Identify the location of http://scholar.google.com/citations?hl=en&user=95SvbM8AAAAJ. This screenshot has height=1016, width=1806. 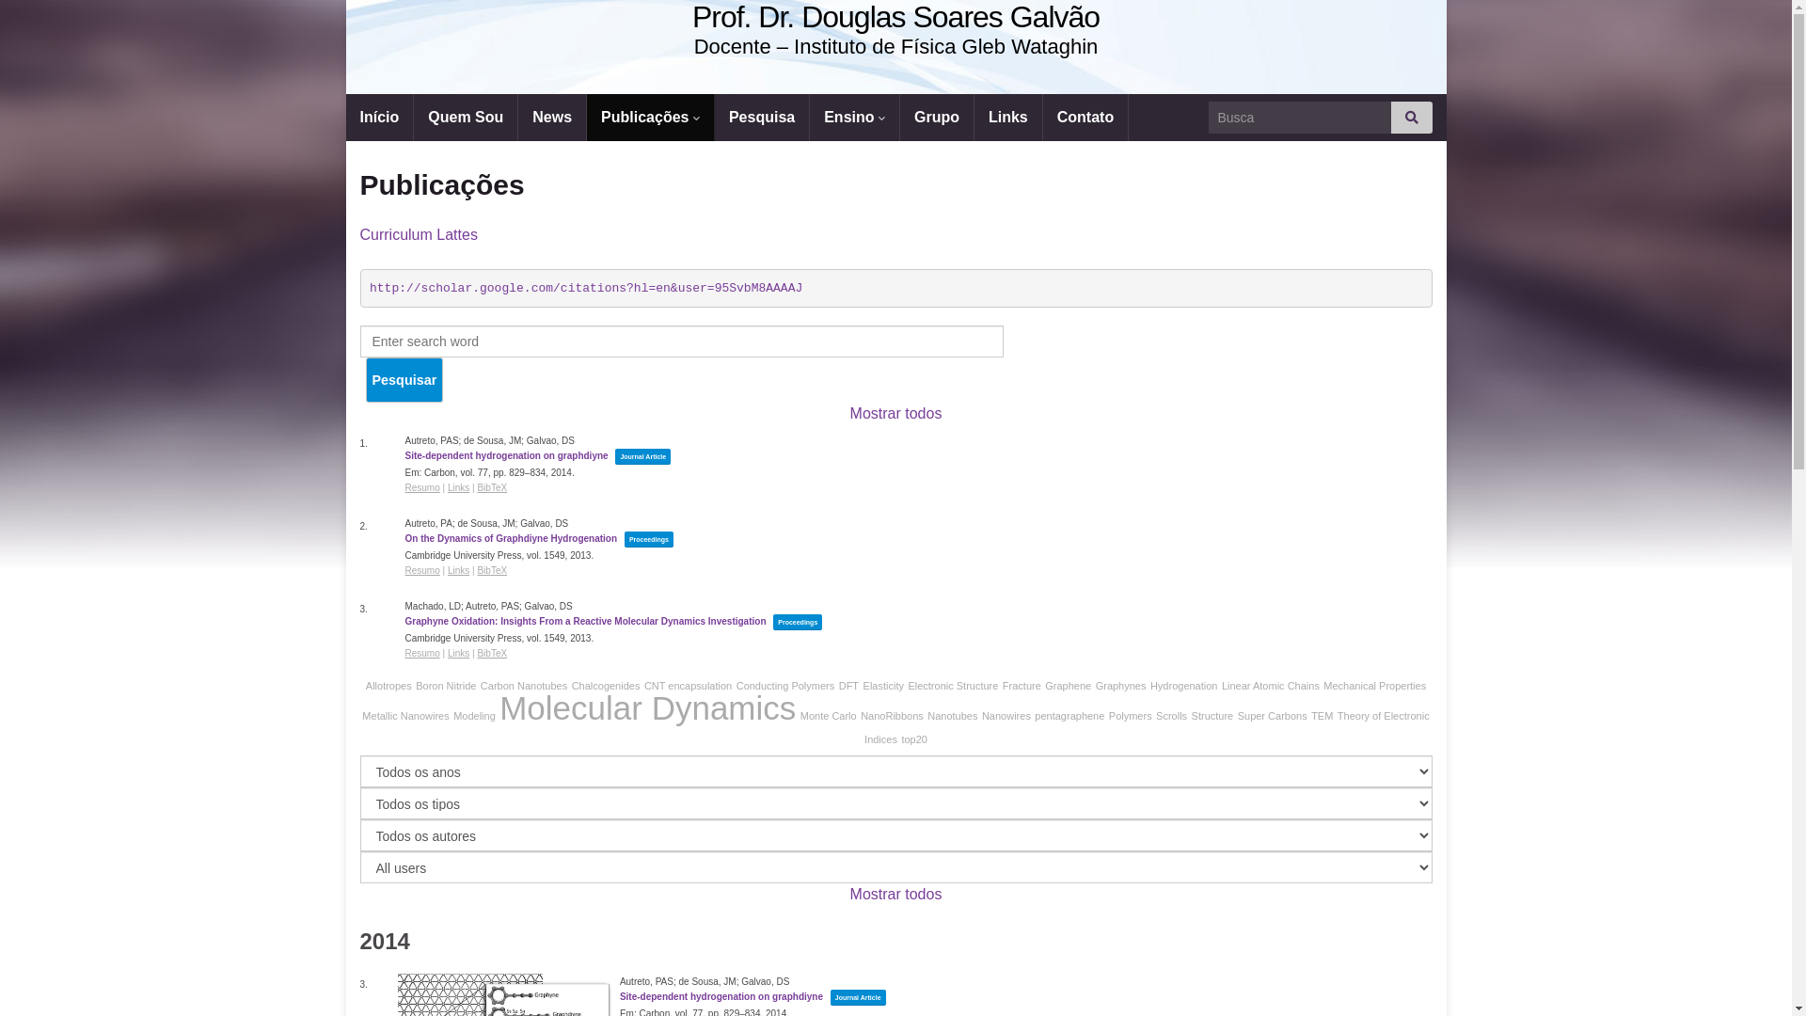
(586, 288).